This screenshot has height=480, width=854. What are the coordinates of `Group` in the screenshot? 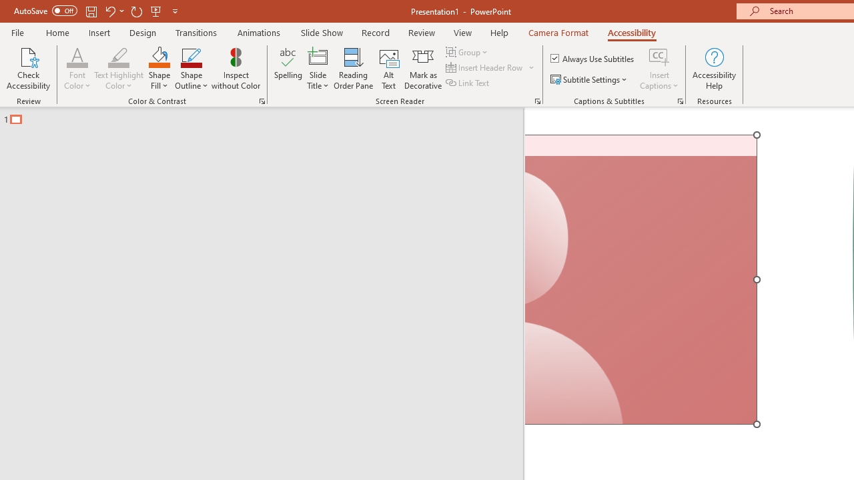 It's located at (468, 52).